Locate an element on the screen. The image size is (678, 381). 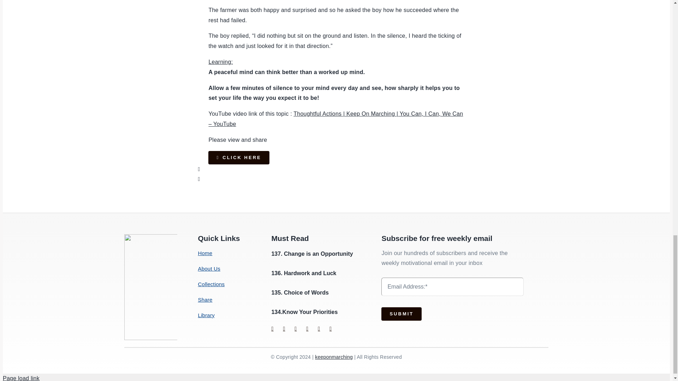
Like is located at coordinates (199, 169).